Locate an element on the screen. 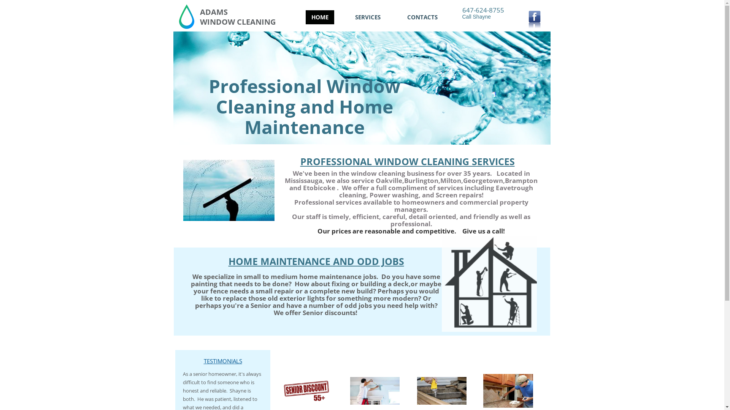  SERVICES is located at coordinates (367, 17).